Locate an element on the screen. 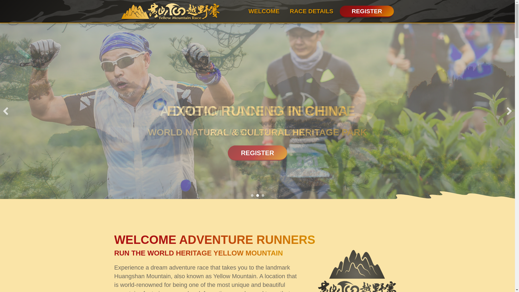 The width and height of the screenshot is (519, 292). REGISTER is located at coordinates (257, 153).